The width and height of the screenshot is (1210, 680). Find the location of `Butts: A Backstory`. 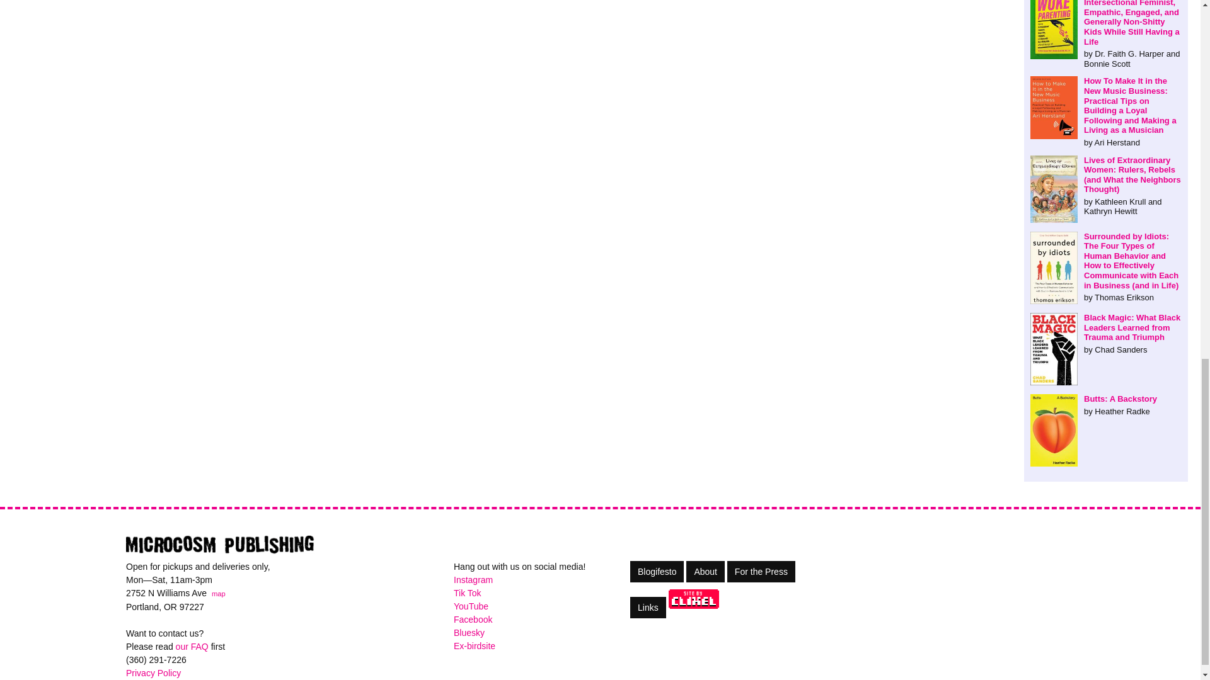

Butts: A Backstory is located at coordinates (1106, 405).